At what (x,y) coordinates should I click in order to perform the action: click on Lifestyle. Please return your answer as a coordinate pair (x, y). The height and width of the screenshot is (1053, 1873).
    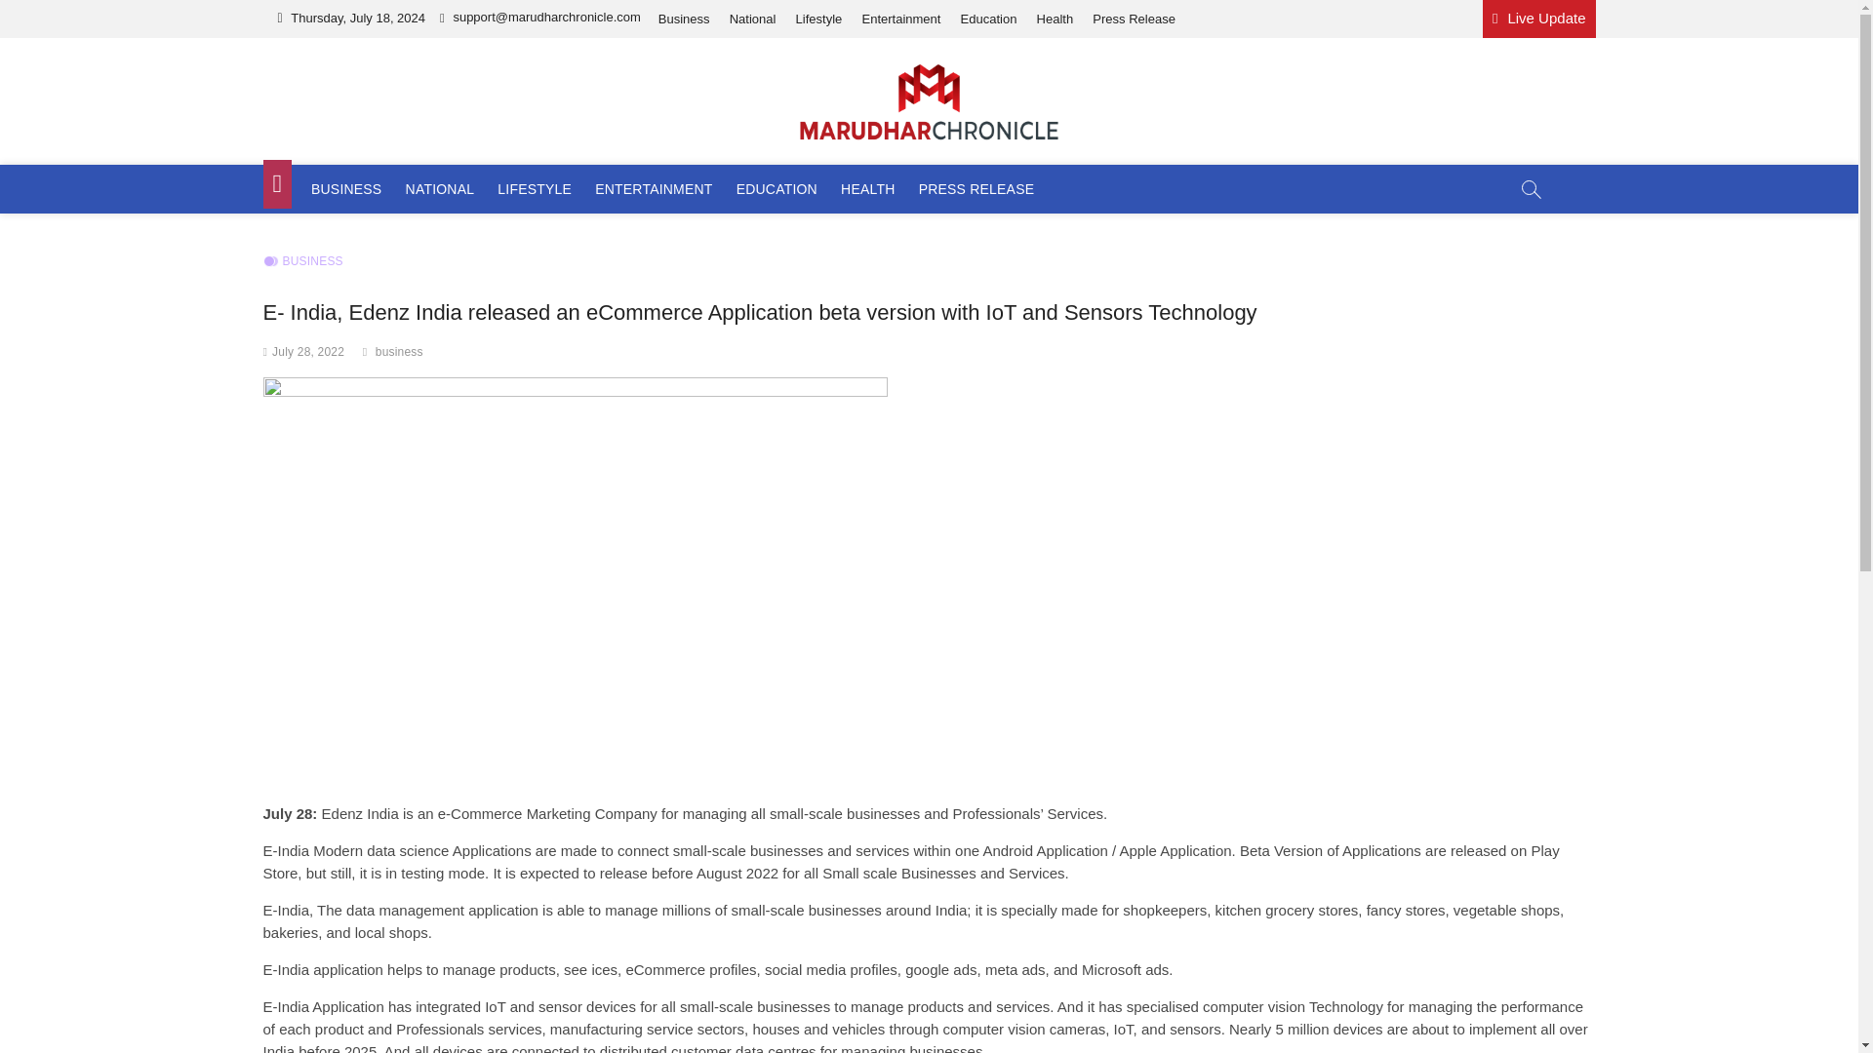
    Looking at the image, I should click on (819, 19).